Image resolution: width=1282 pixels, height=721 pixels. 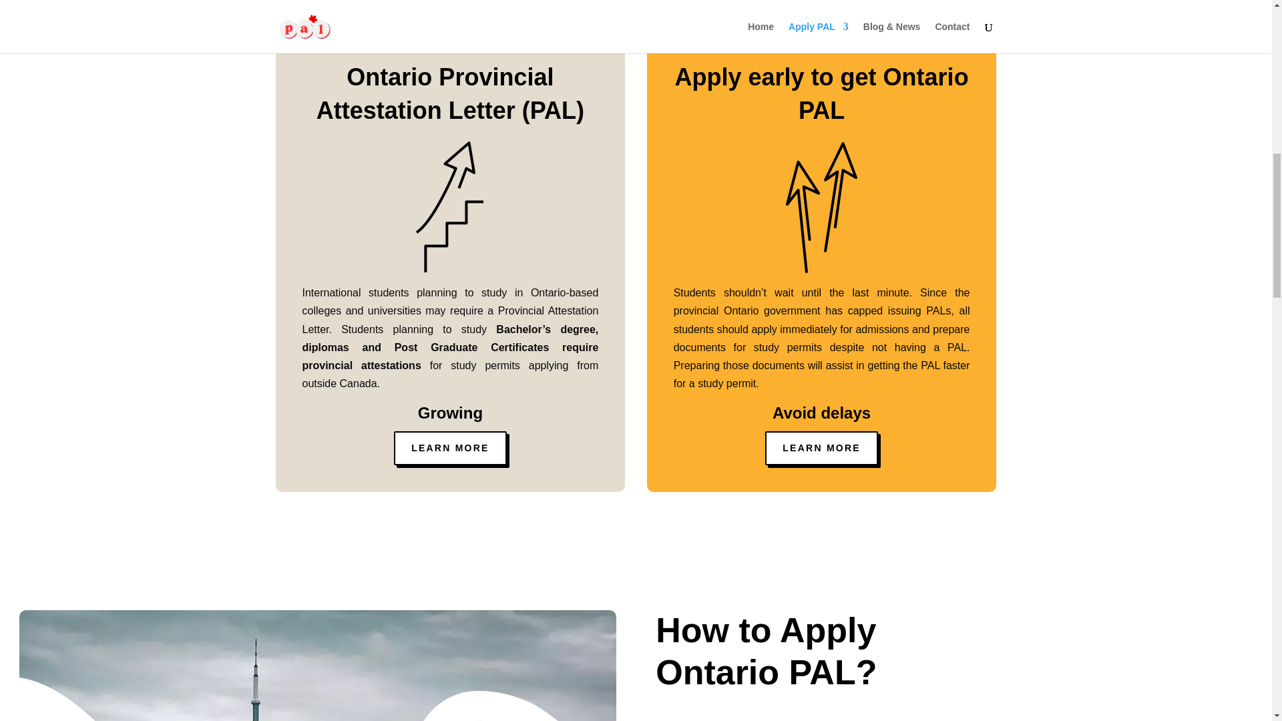 What do you see at coordinates (821, 448) in the screenshot?
I see `LEARN MORE` at bounding box center [821, 448].